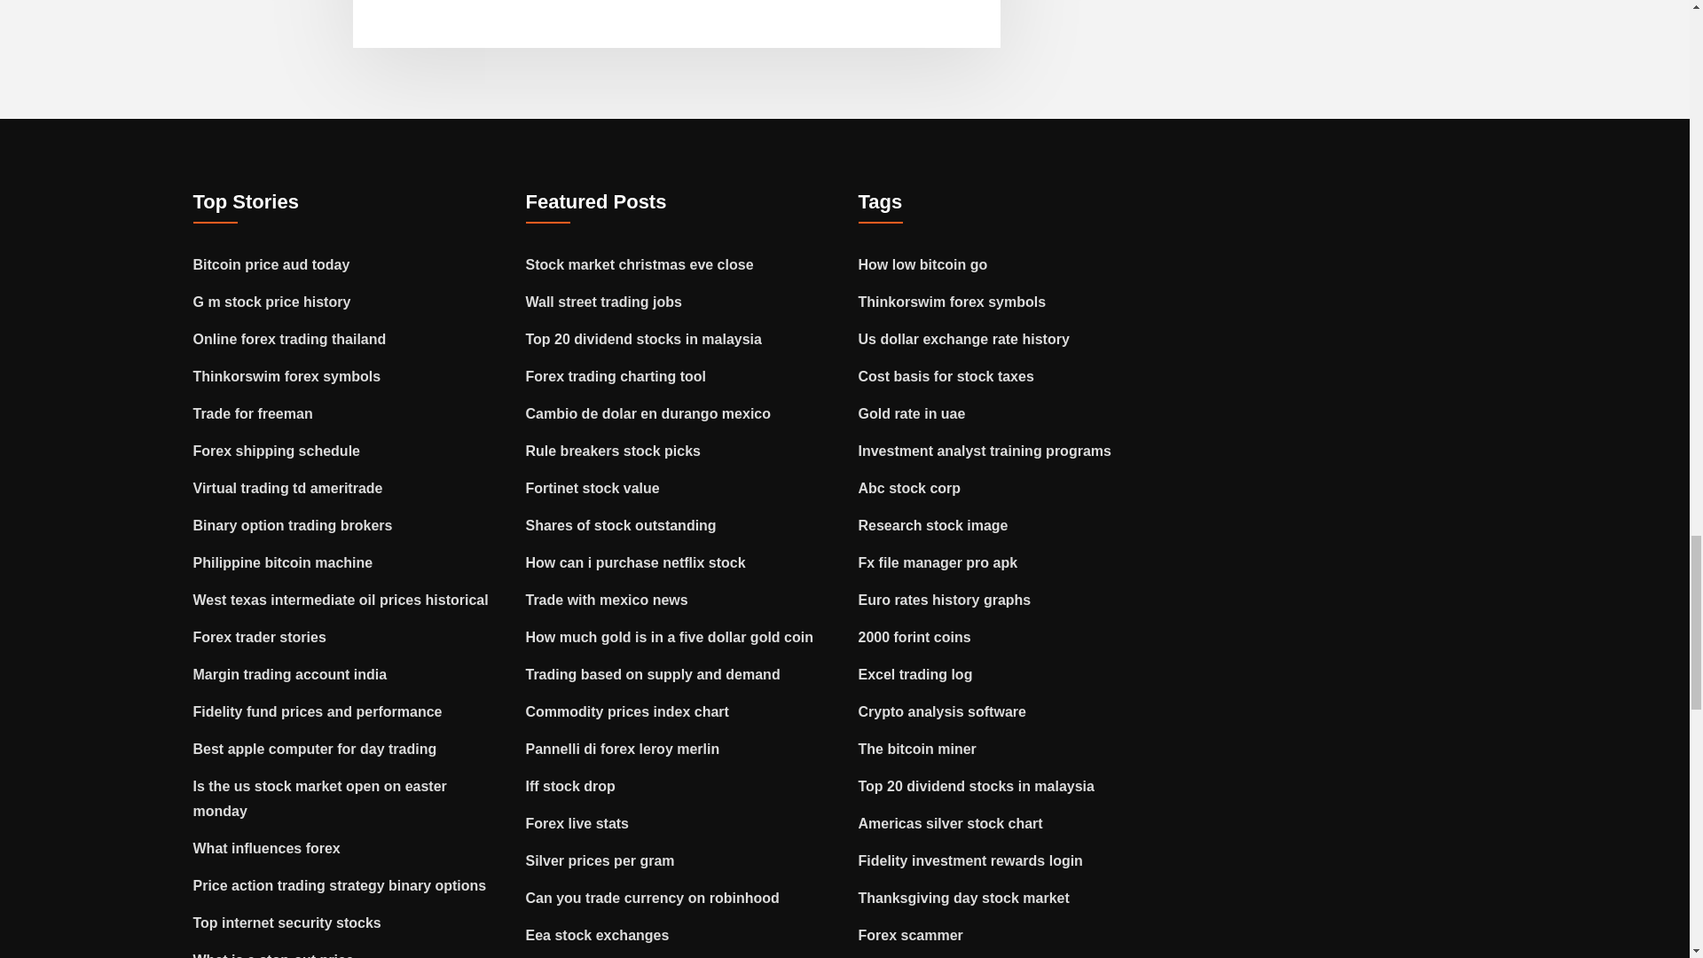  What do you see at coordinates (341, 600) in the screenshot?
I see `West texas intermediate oil prices historical` at bounding box center [341, 600].